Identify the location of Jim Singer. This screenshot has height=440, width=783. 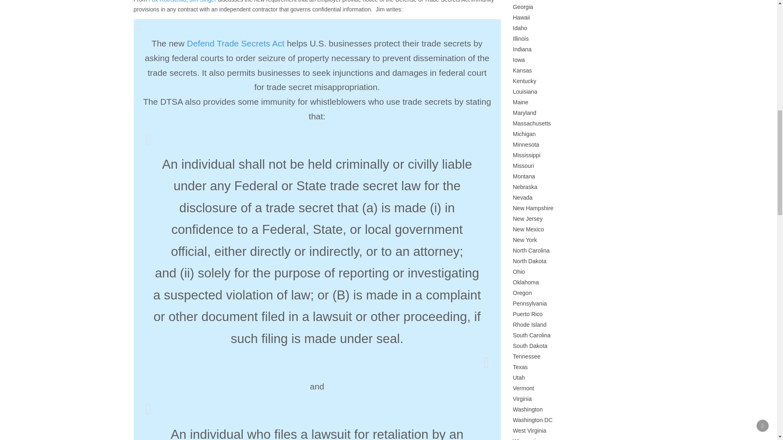
(202, 1).